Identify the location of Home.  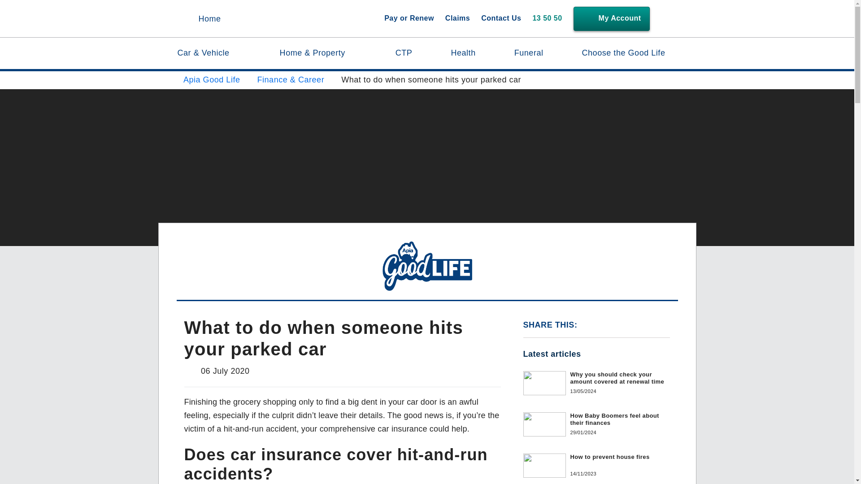
(209, 19).